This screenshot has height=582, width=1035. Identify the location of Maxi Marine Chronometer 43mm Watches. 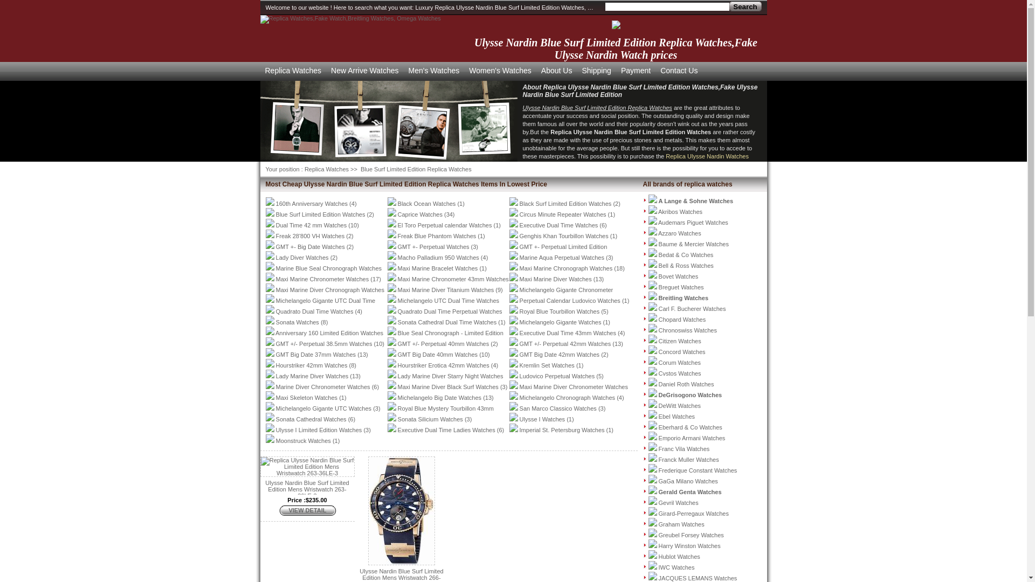
(453, 279).